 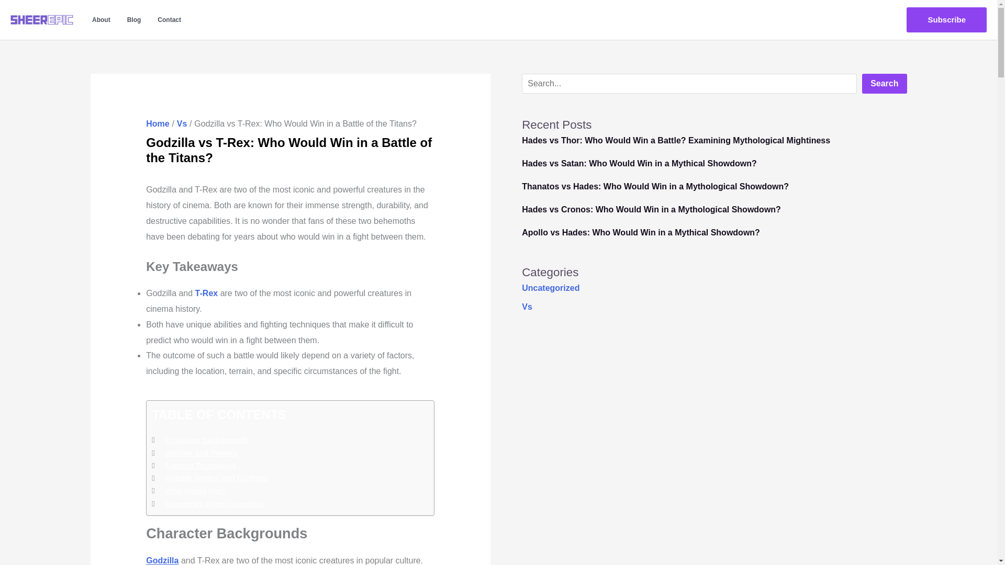 What do you see at coordinates (201, 466) in the screenshot?
I see `Fighting Techniques` at bounding box center [201, 466].